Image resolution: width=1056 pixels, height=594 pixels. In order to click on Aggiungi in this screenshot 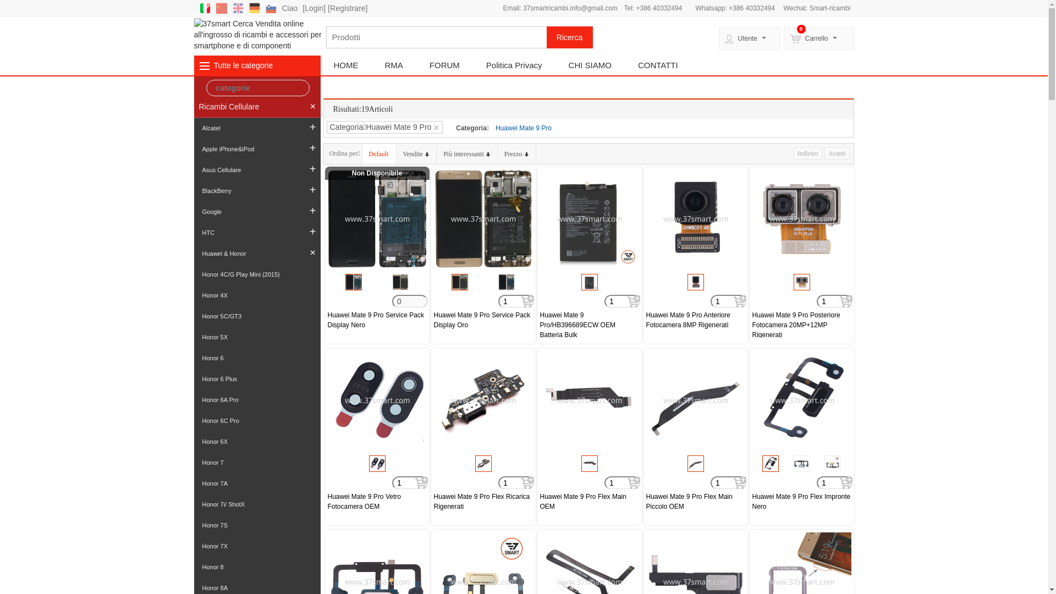, I will do `click(740, 301)`.